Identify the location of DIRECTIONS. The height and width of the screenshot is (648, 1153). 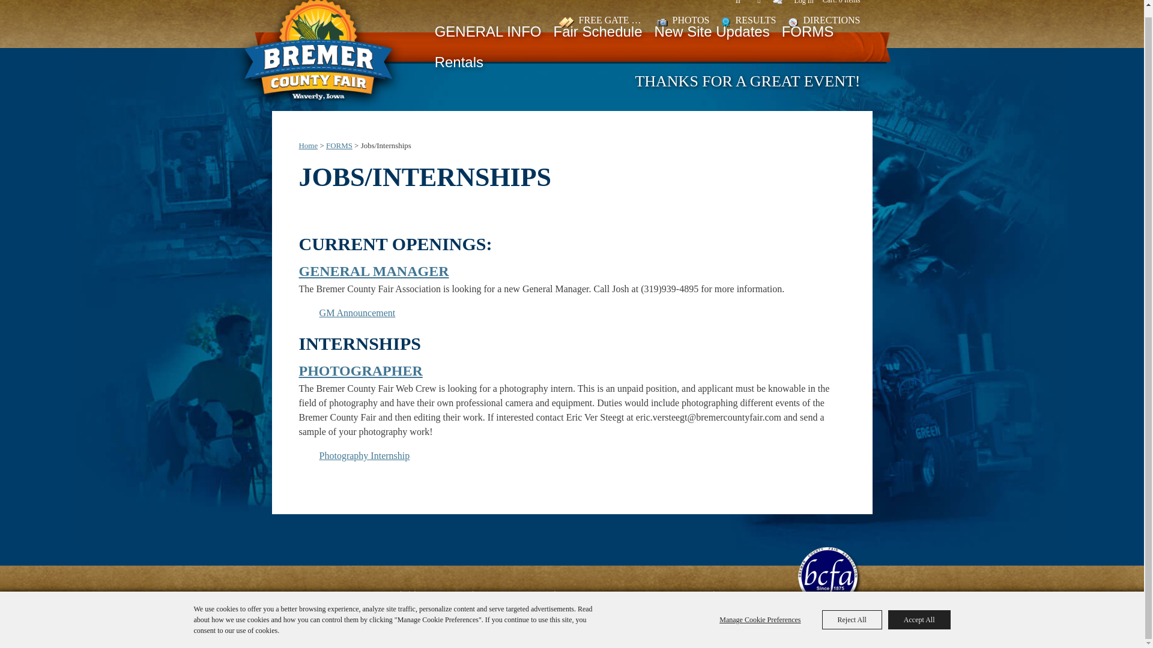
(824, 22).